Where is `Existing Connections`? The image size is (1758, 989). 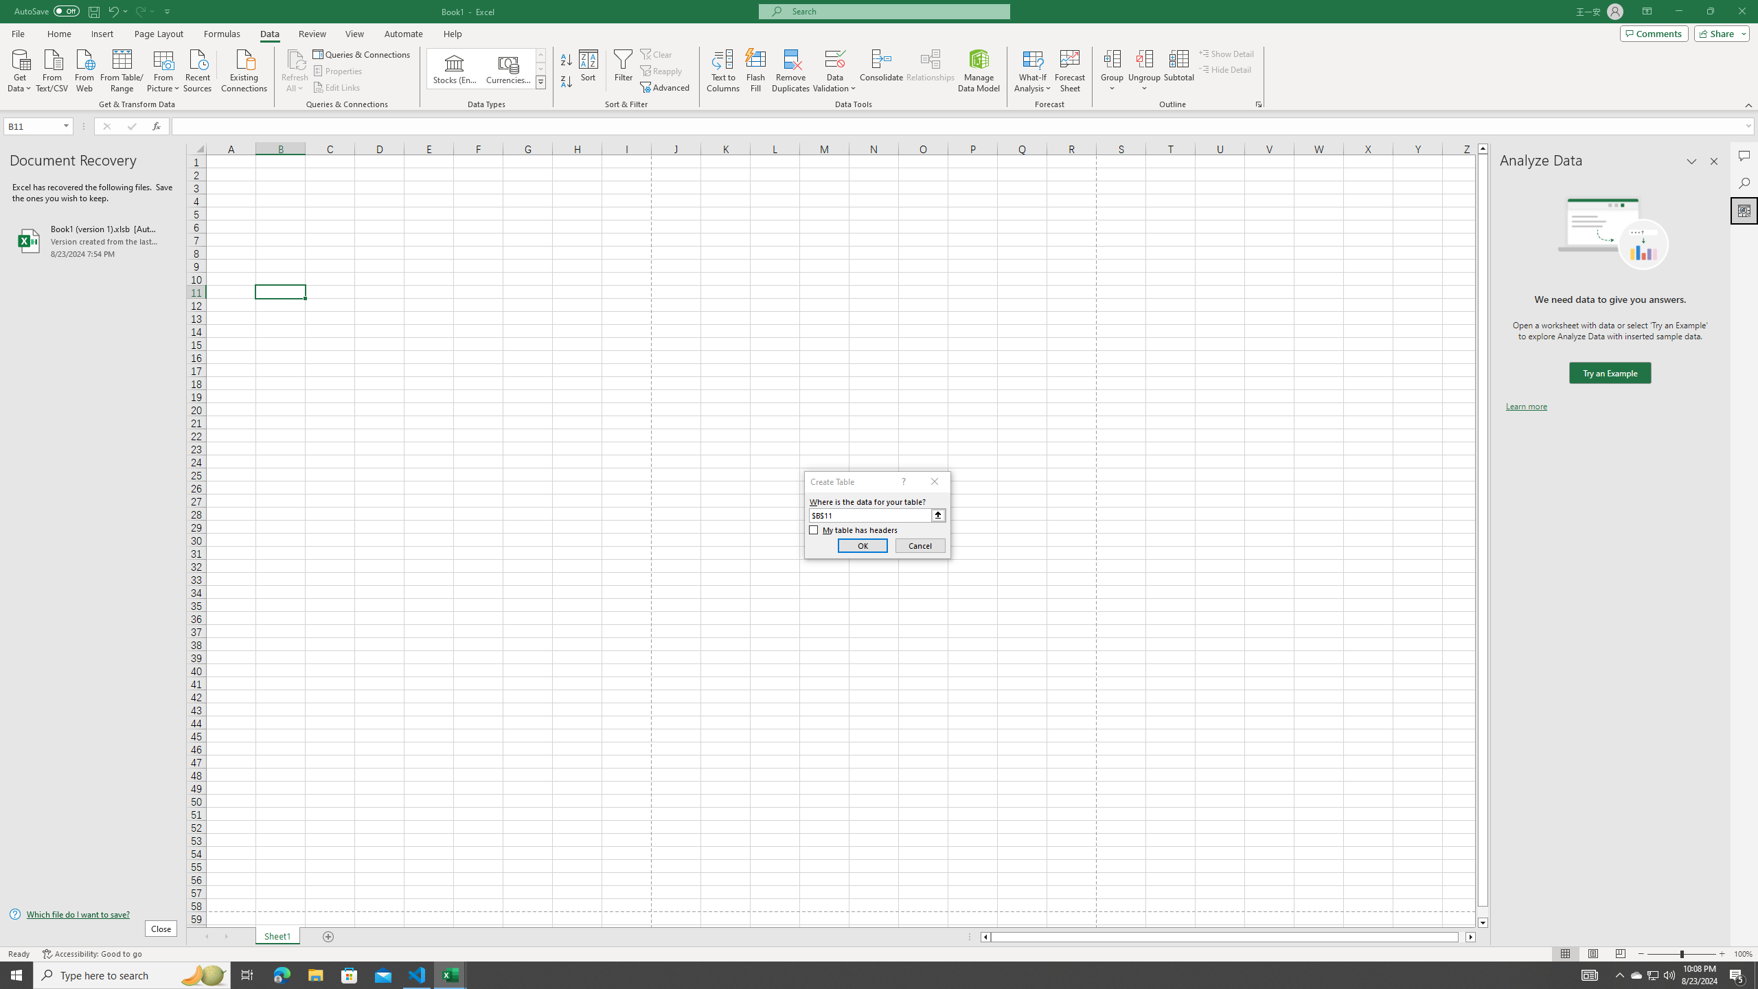 Existing Connections is located at coordinates (244, 69).